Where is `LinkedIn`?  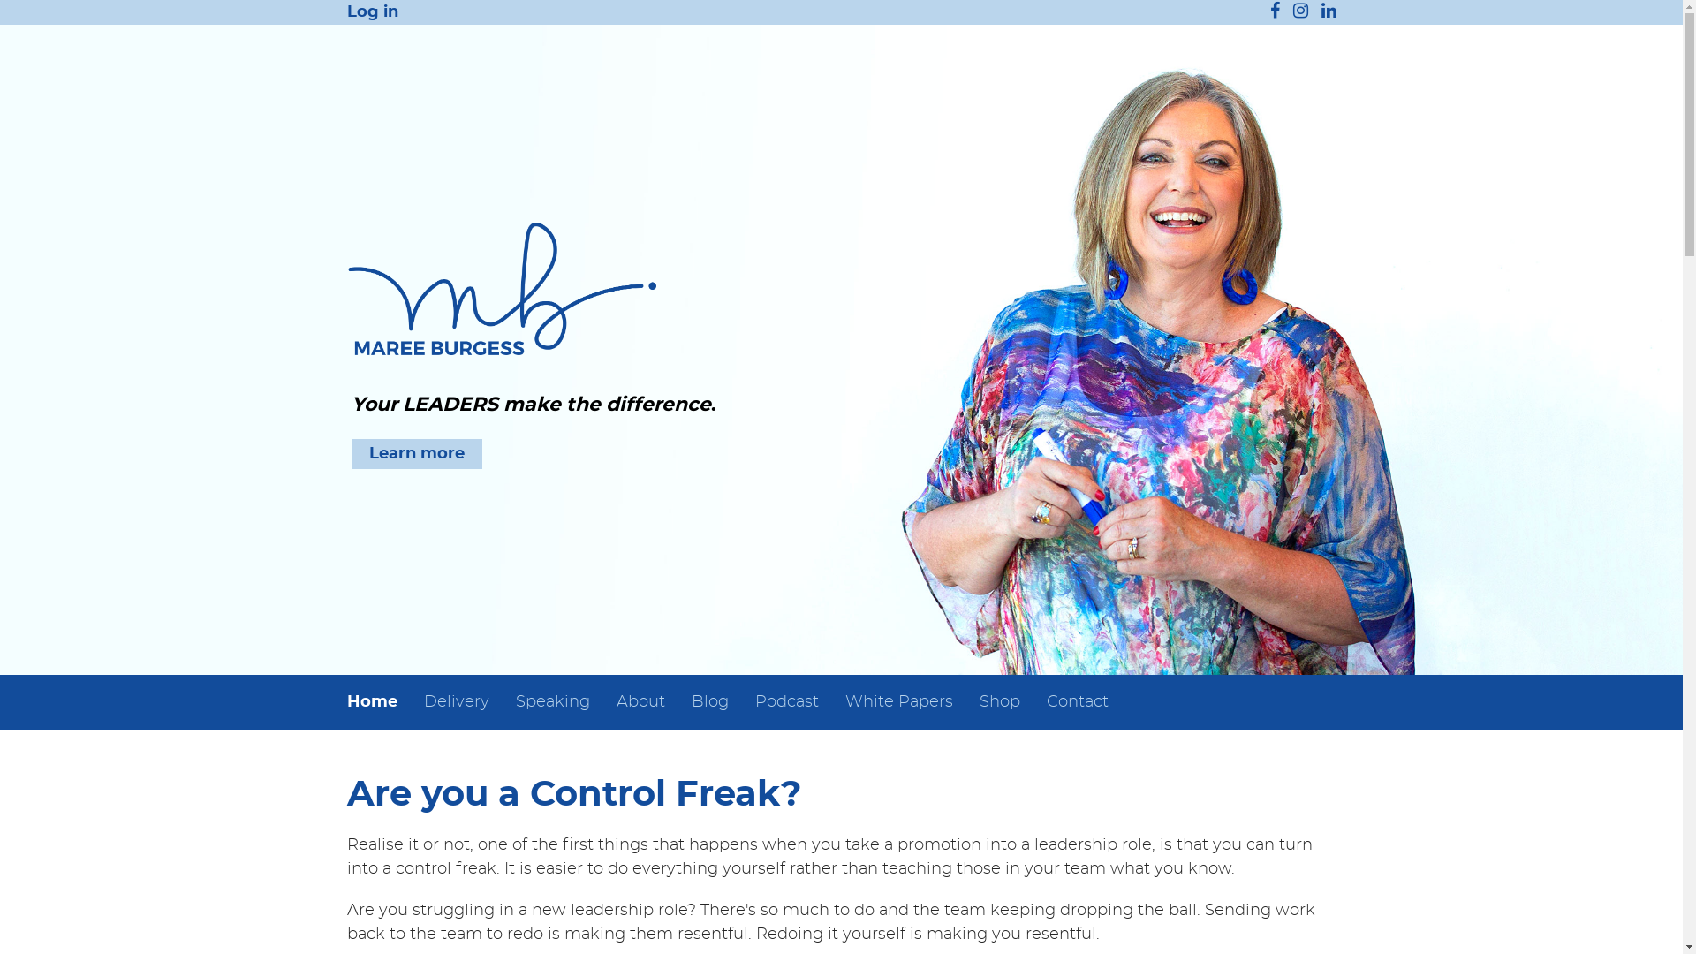
LinkedIn is located at coordinates (1329, 14).